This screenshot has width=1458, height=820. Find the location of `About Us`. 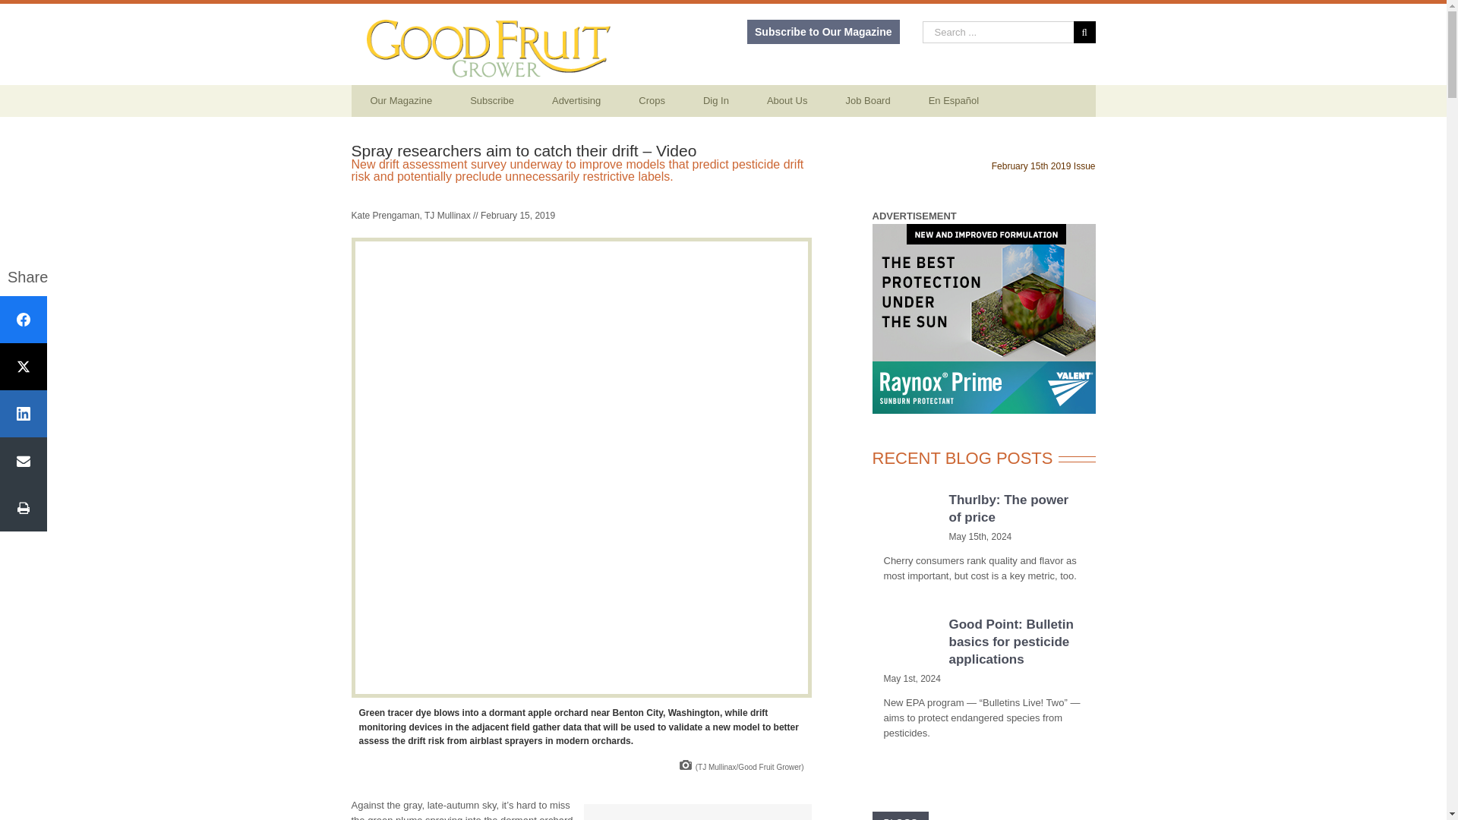

About Us is located at coordinates (787, 101).